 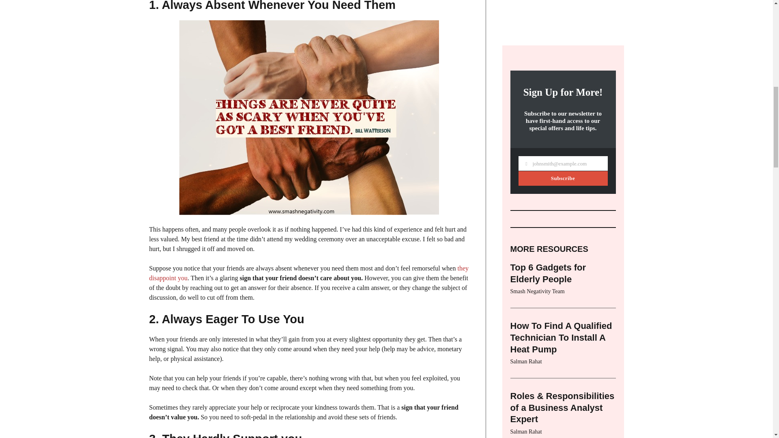 I want to click on How To Find A Qualified Technician To Install A Heat Pump, so click(x=561, y=90).